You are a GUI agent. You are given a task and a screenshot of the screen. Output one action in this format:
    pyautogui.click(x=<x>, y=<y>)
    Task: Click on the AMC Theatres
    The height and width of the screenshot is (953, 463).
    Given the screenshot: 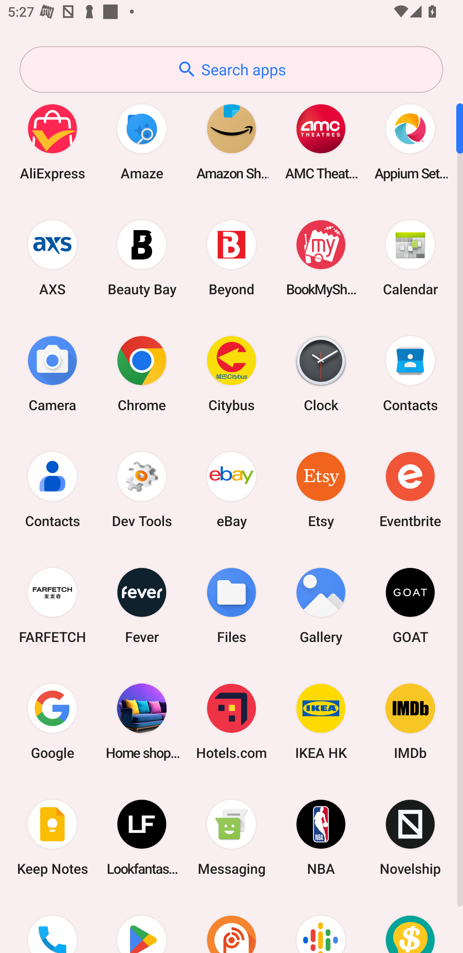 What is the action you would take?
    pyautogui.click(x=321, y=142)
    